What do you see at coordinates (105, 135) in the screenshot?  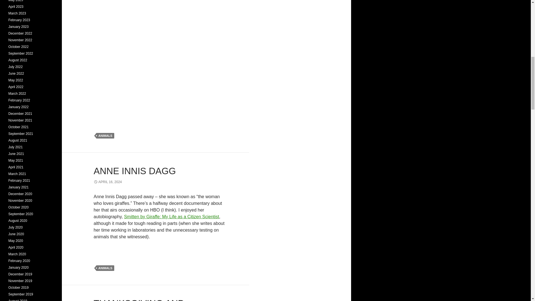 I see `ANIMALS` at bounding box center [105, 135].